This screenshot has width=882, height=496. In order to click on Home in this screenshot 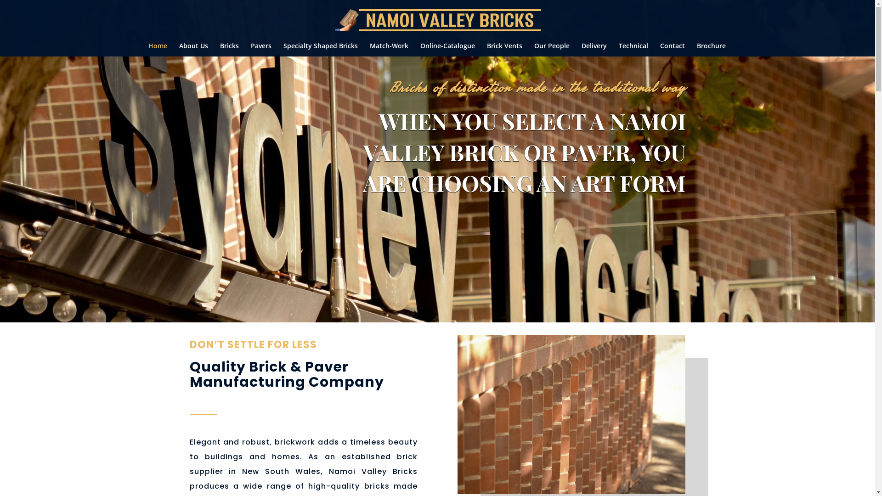, I will do `click(158, 50)`.